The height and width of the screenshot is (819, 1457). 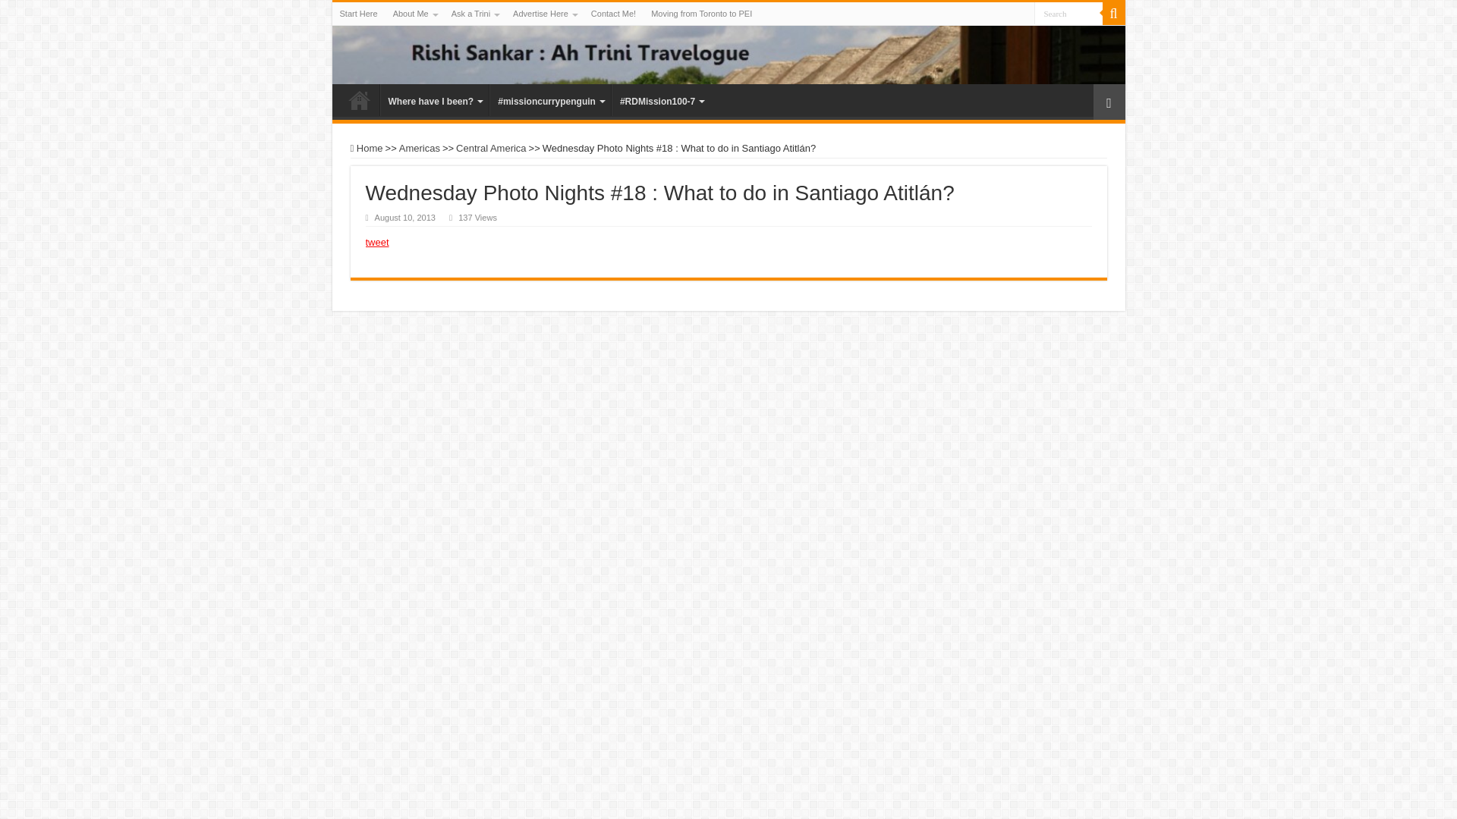 I want to click on Moving from Toronto to PEI, so click(x=701, y=14).